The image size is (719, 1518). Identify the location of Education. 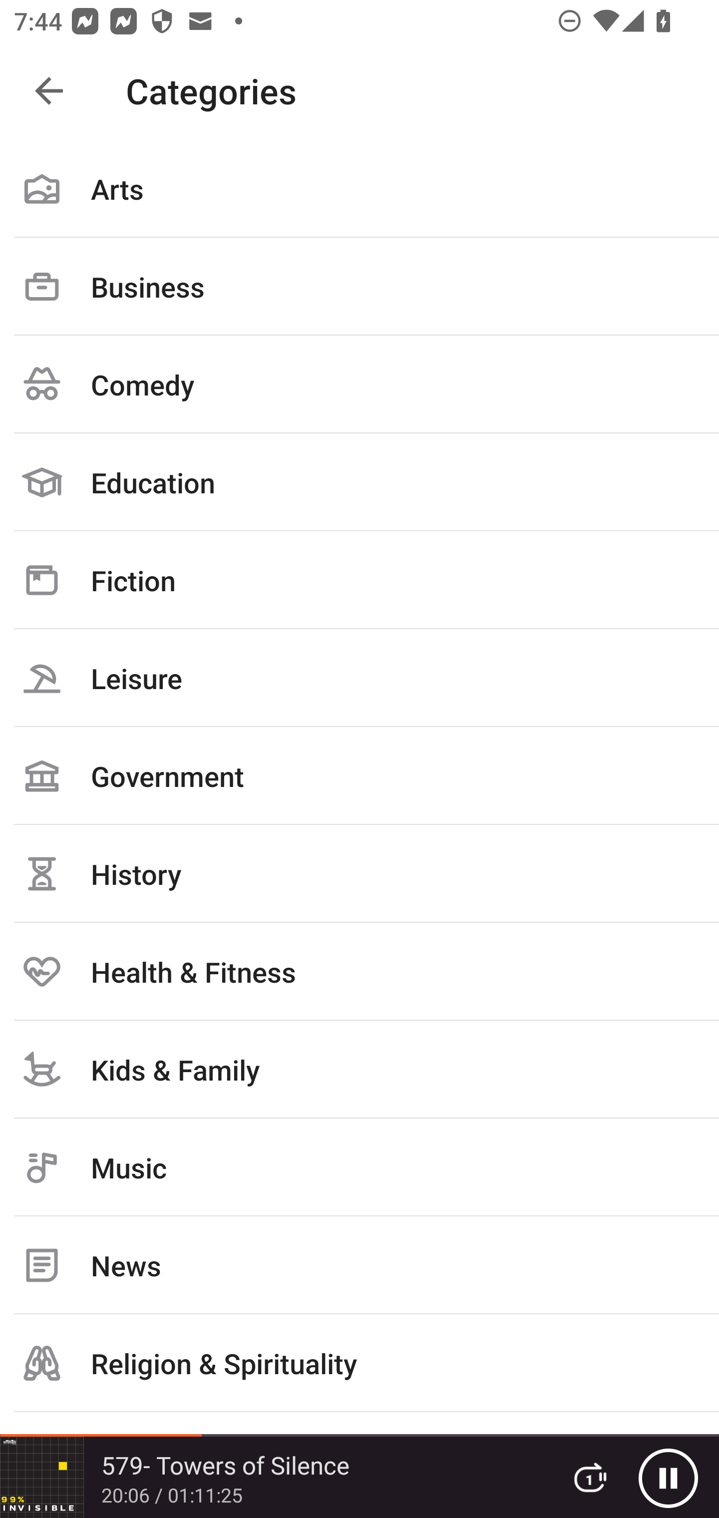
(359, 482).